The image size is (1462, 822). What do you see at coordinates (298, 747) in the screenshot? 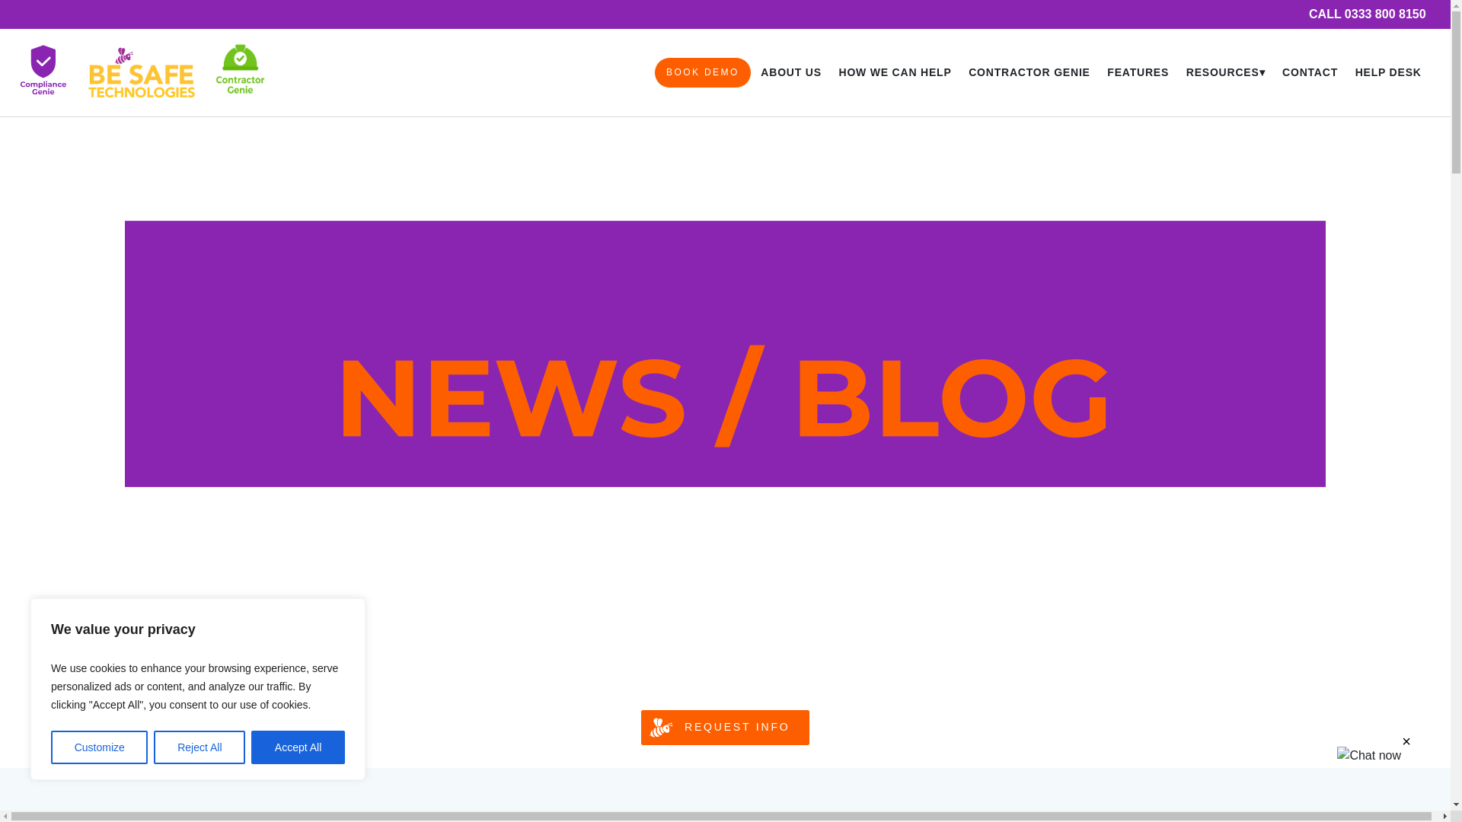
I see `Accept All` at bounding box center [298, 747].